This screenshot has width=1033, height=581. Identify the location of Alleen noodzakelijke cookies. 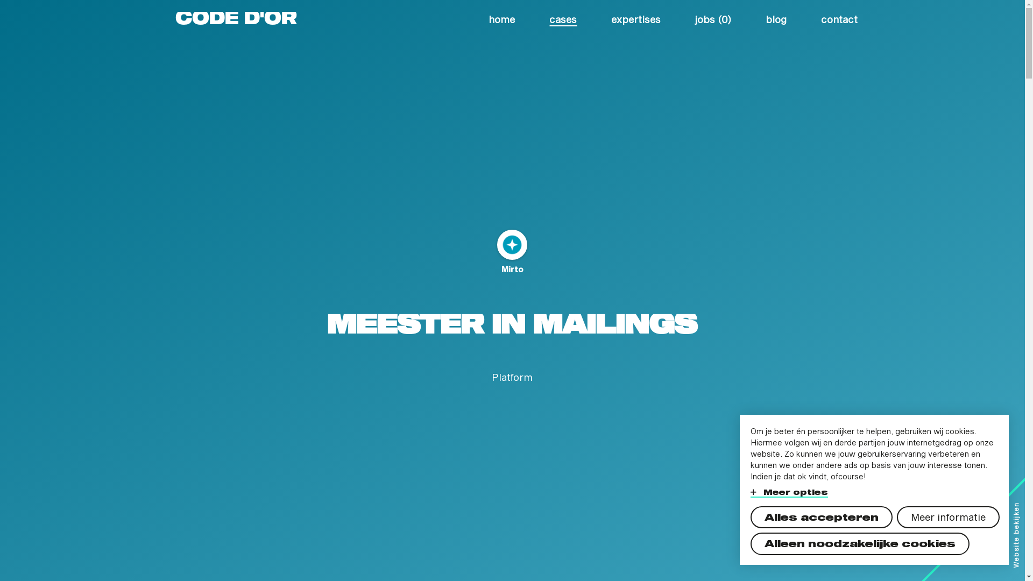
(860, 544).